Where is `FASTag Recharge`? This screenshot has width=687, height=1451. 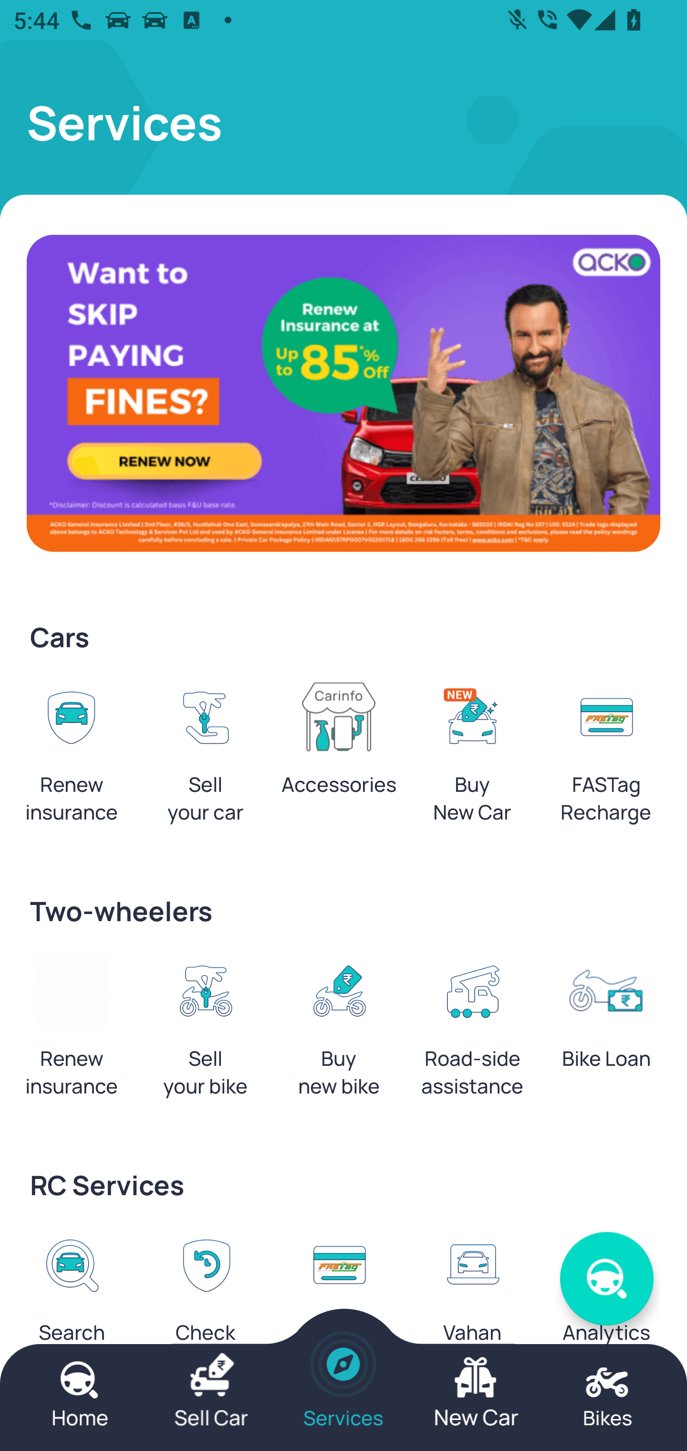
FASTag Recharge is located at coordinates (606, 757).